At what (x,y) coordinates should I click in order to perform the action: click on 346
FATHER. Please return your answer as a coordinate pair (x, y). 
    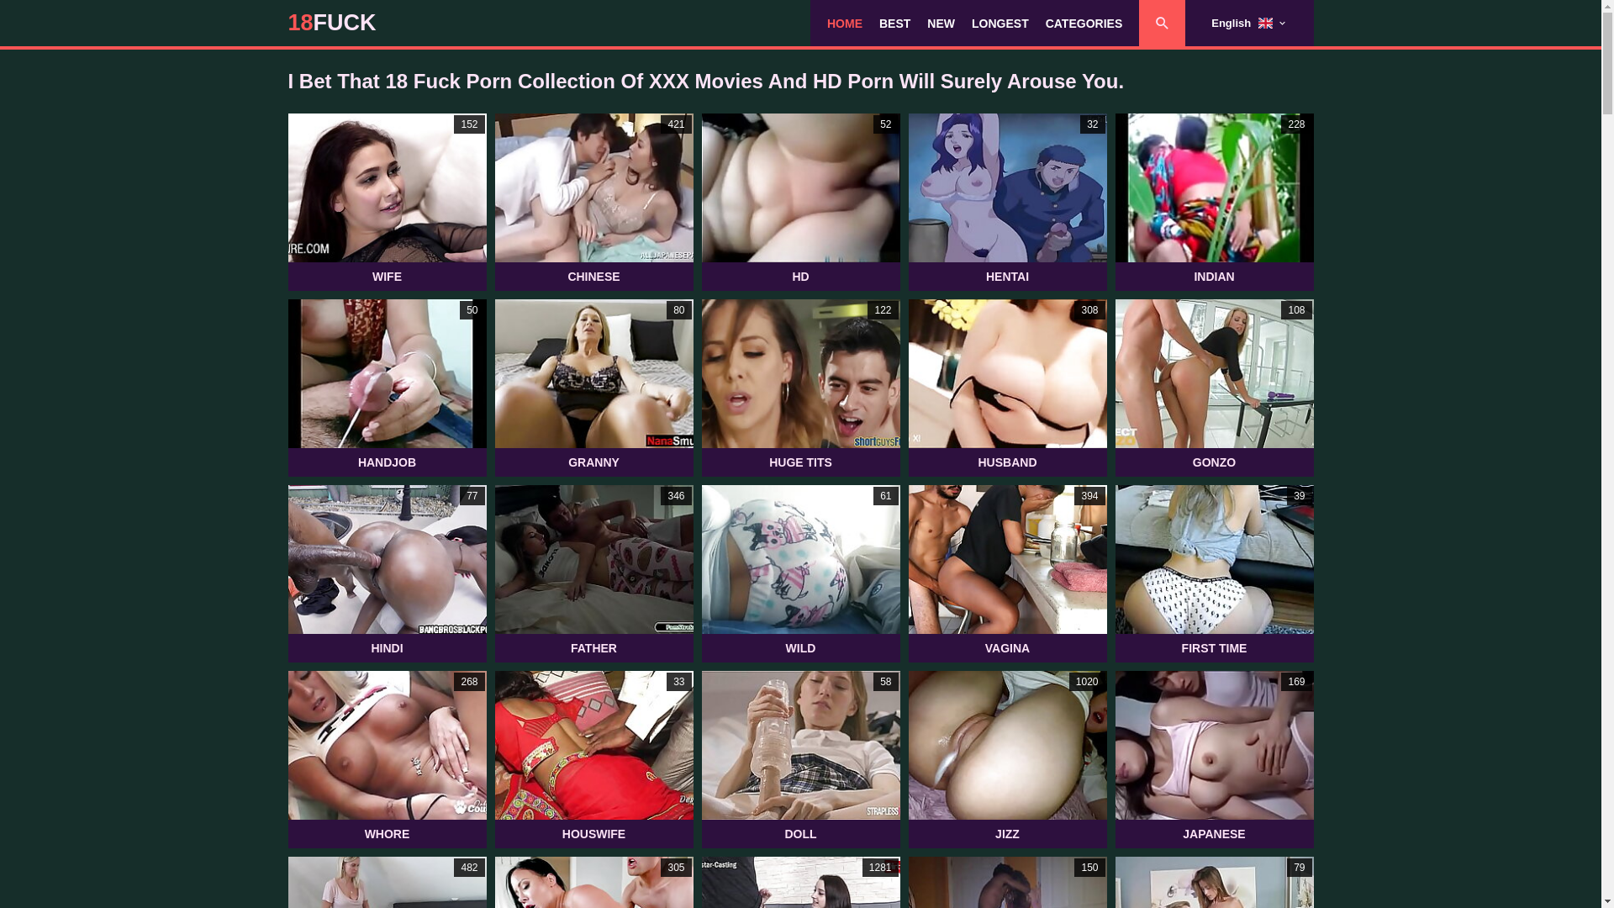
    Looking at the image, I should click on (593, 573).